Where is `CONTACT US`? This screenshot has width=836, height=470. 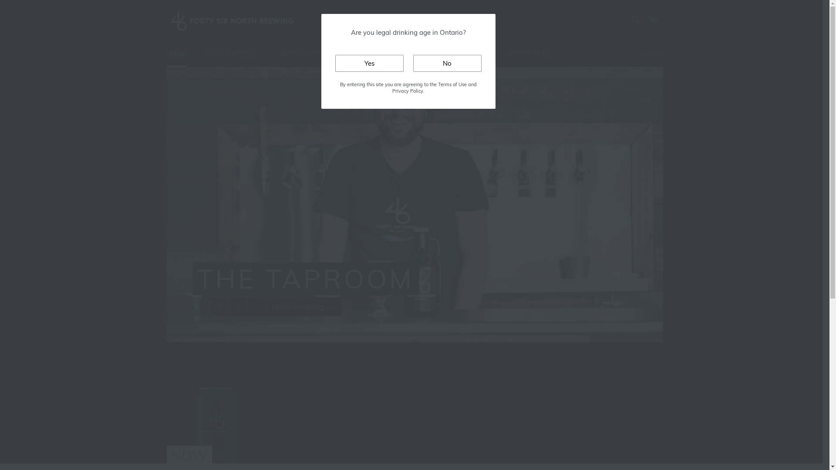
CONTACT US is located at coordinates (529, 54).